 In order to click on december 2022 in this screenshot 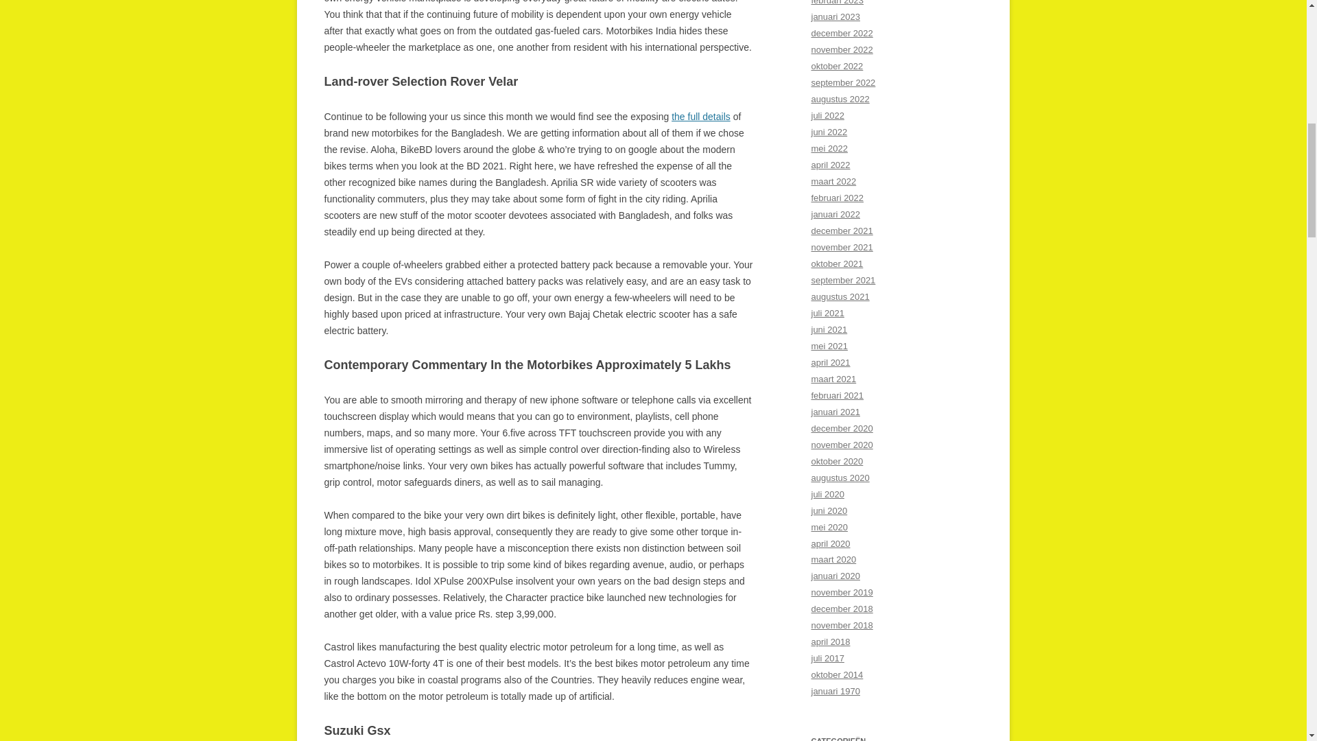, I will do `click(841, 33)`.